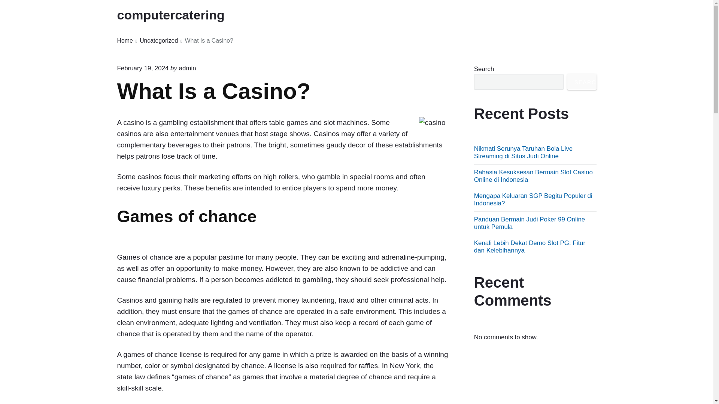 This screenshot has width=719, height=404. I want to click on Posts by admin, so click(188, 68).